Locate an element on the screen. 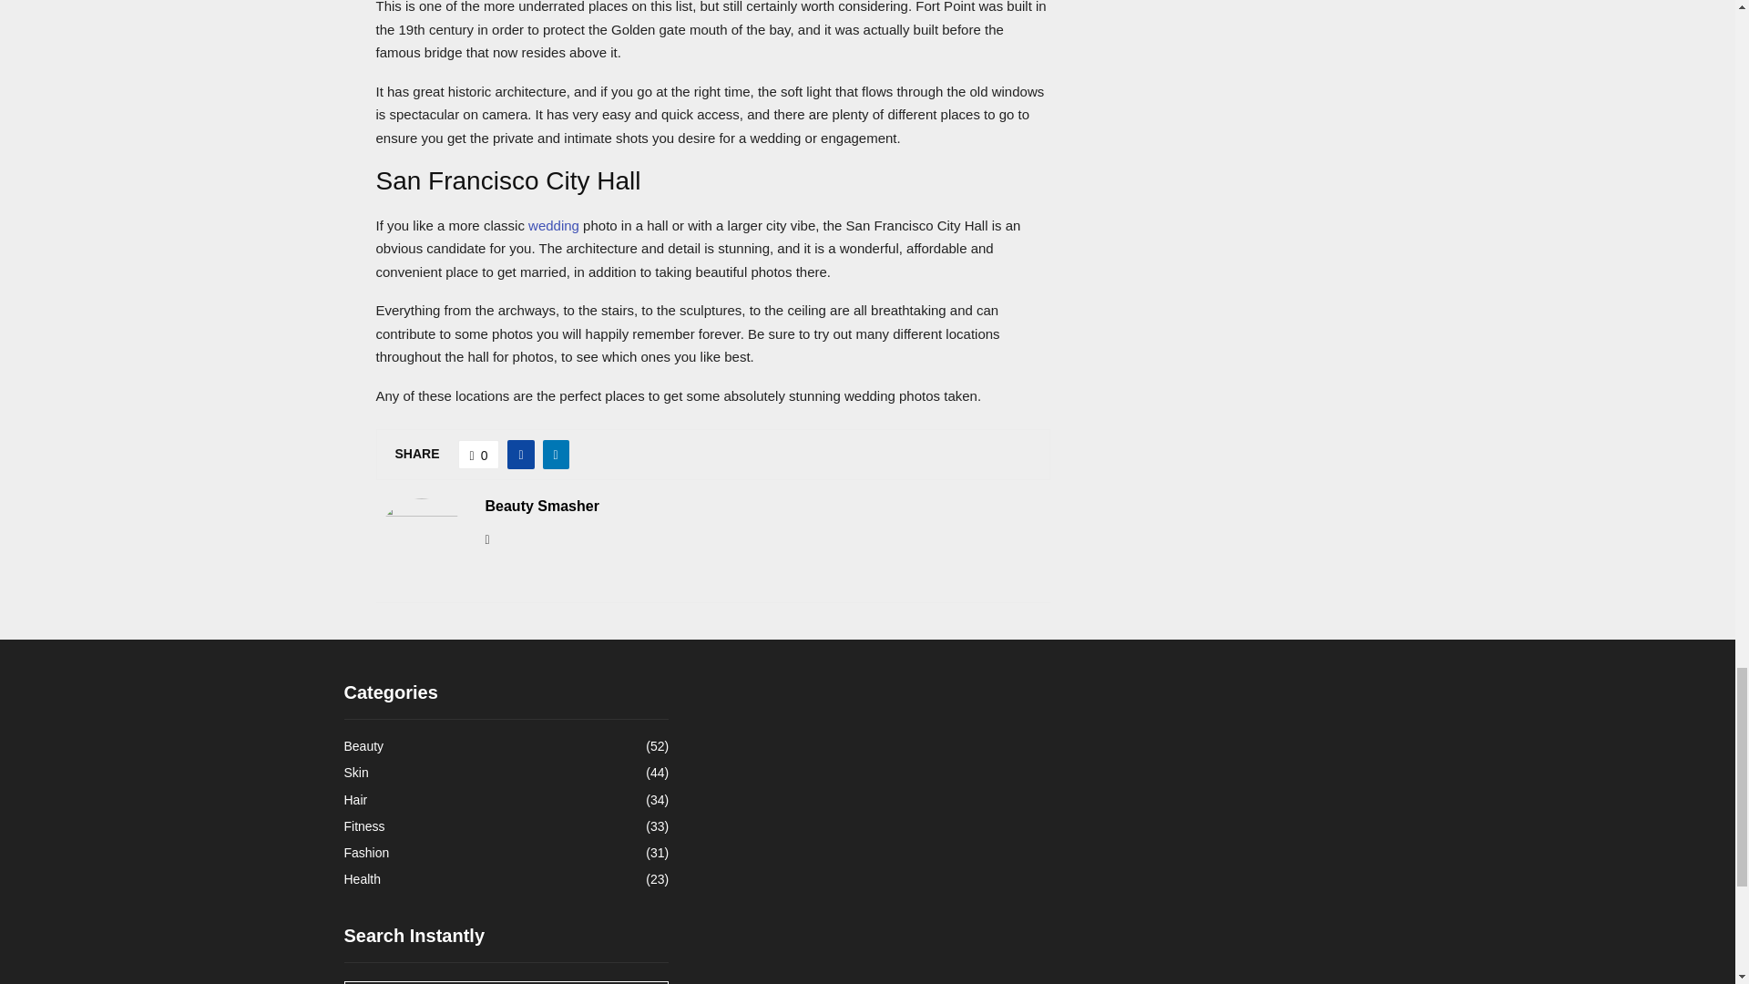 The image size is (1749, 984). Beauty Smasher is located at coordinates (541, 507).